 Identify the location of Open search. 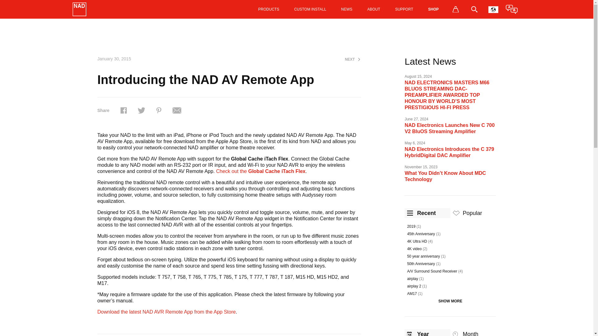
(474, 9).